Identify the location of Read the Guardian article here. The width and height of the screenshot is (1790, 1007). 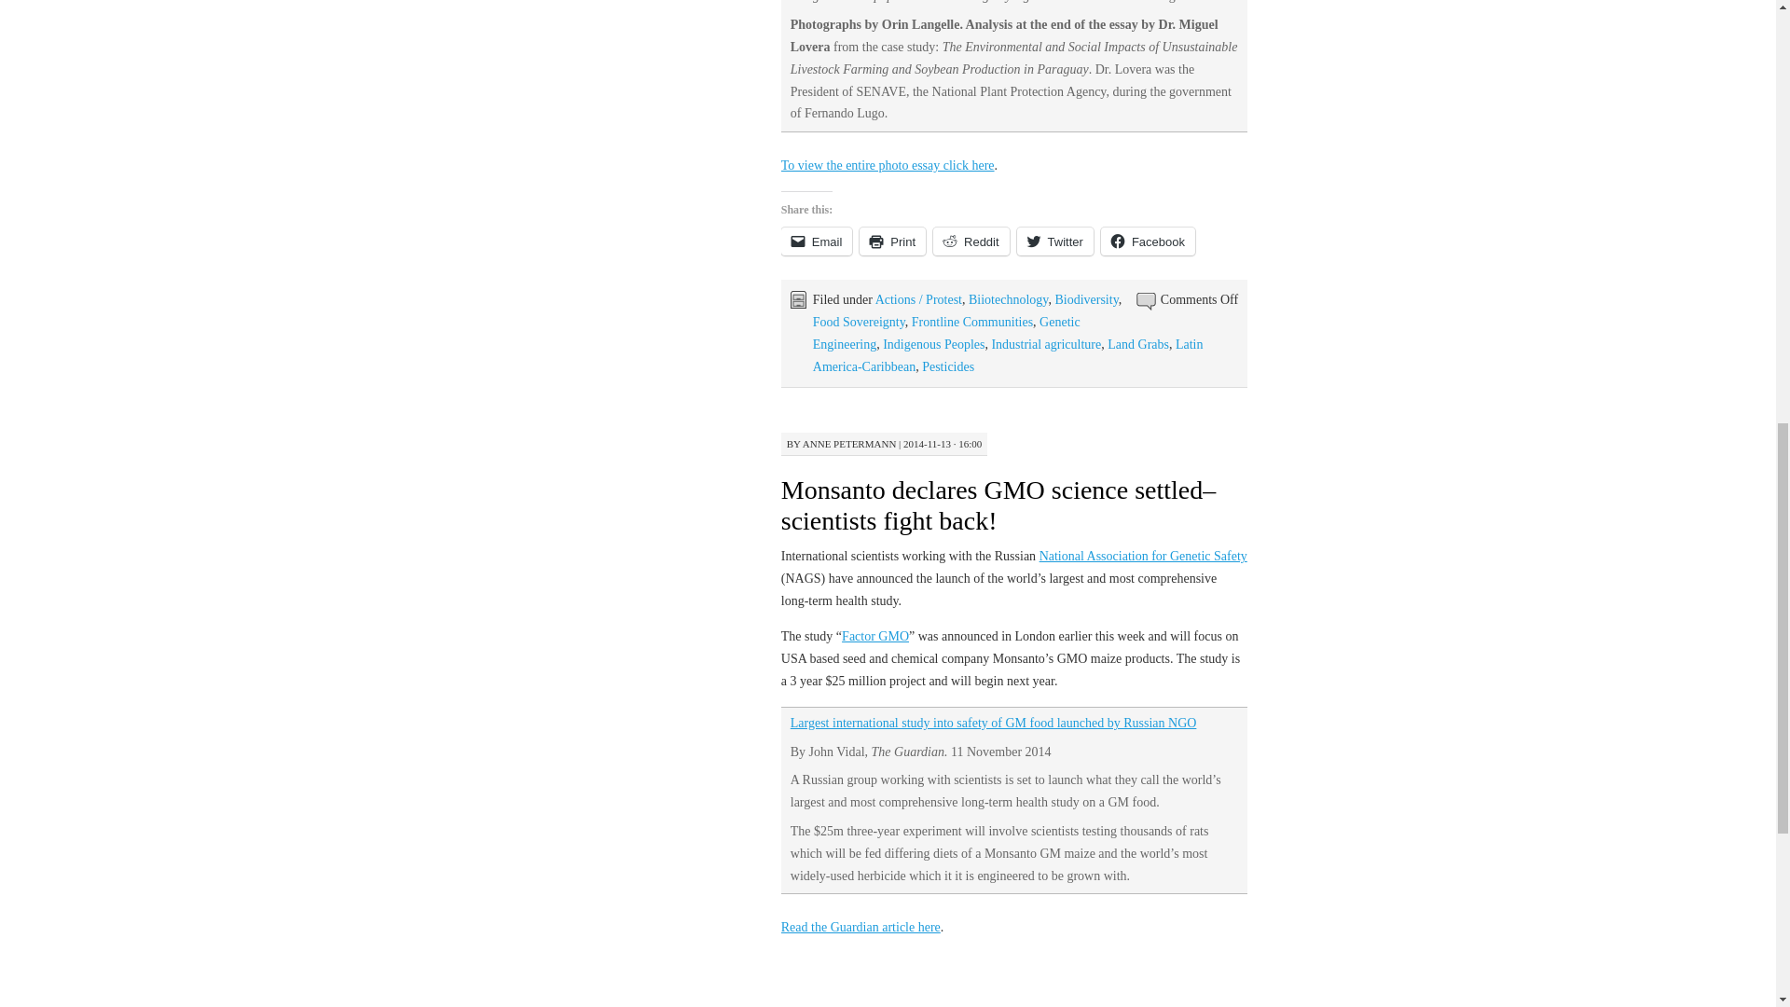
(861, 927).